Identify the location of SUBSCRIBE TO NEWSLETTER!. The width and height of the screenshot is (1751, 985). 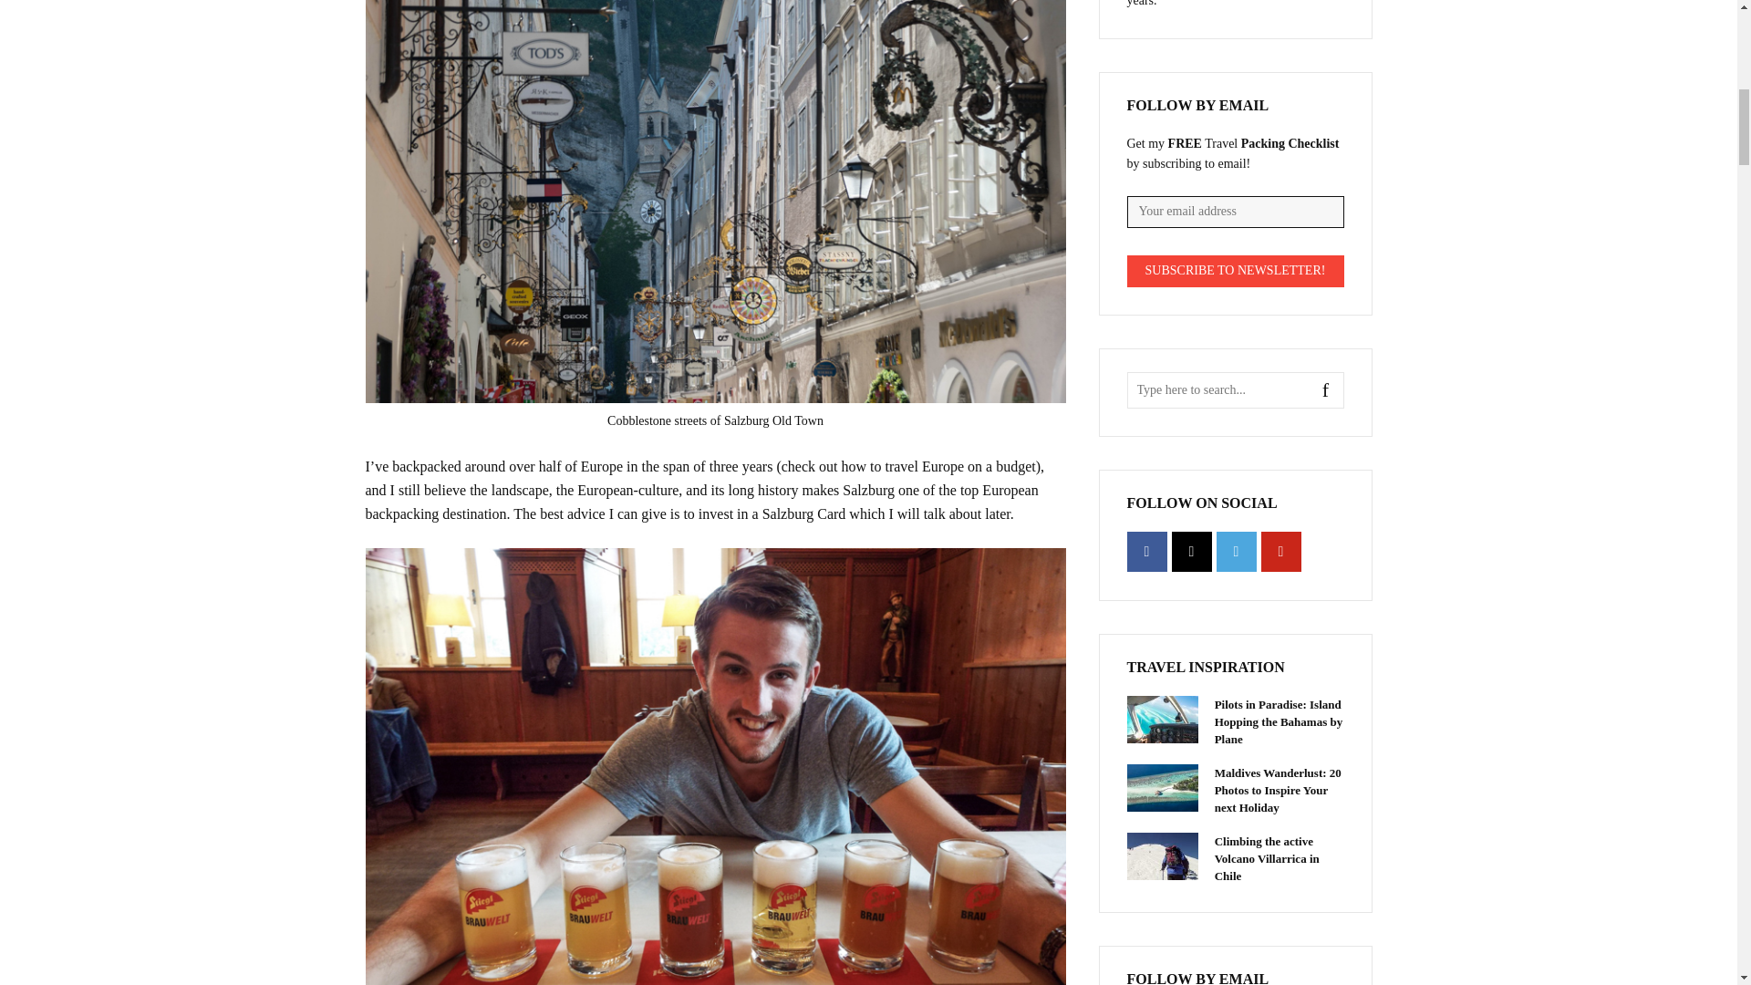
(1236, 271).